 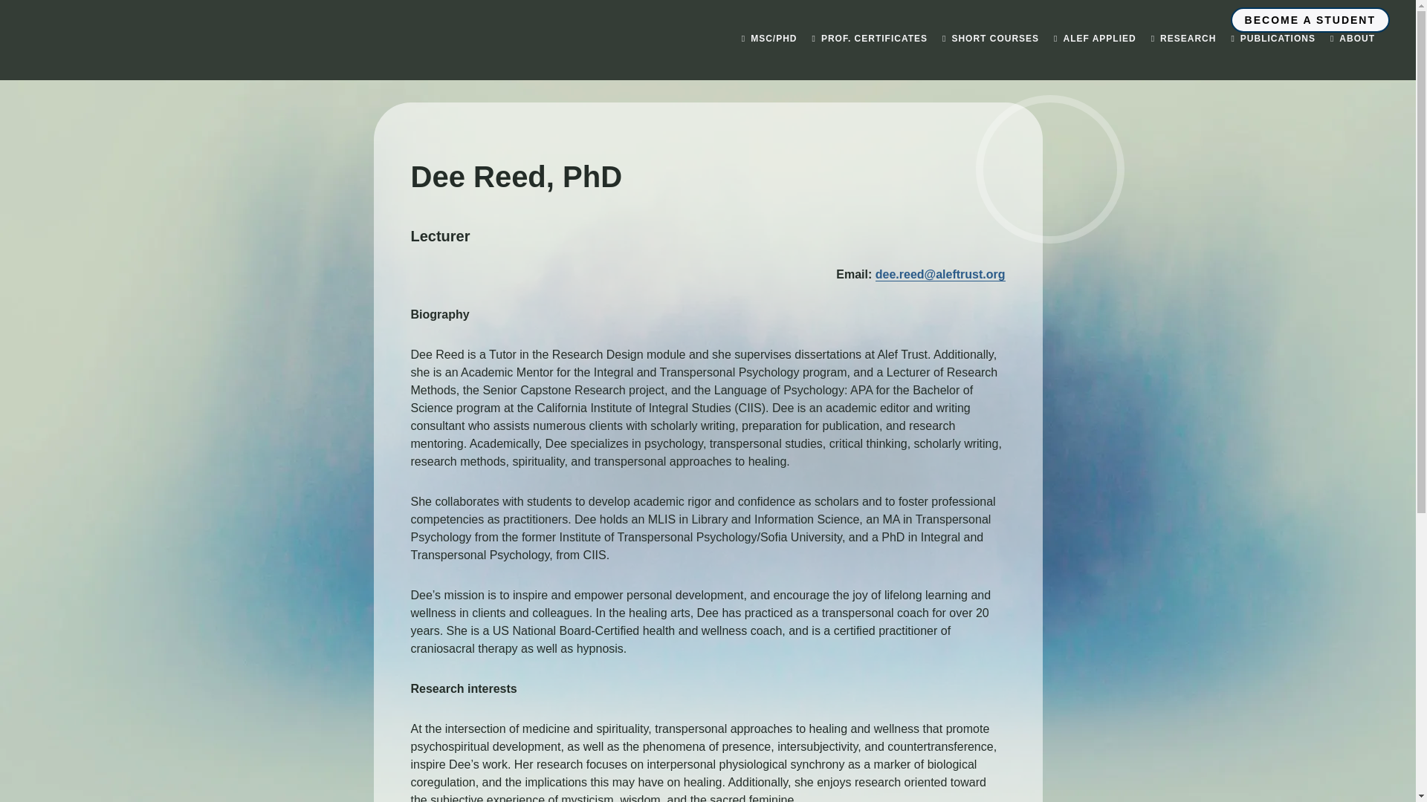 I want to click on ALEF APPLIED, so click(x=1095, y=39).